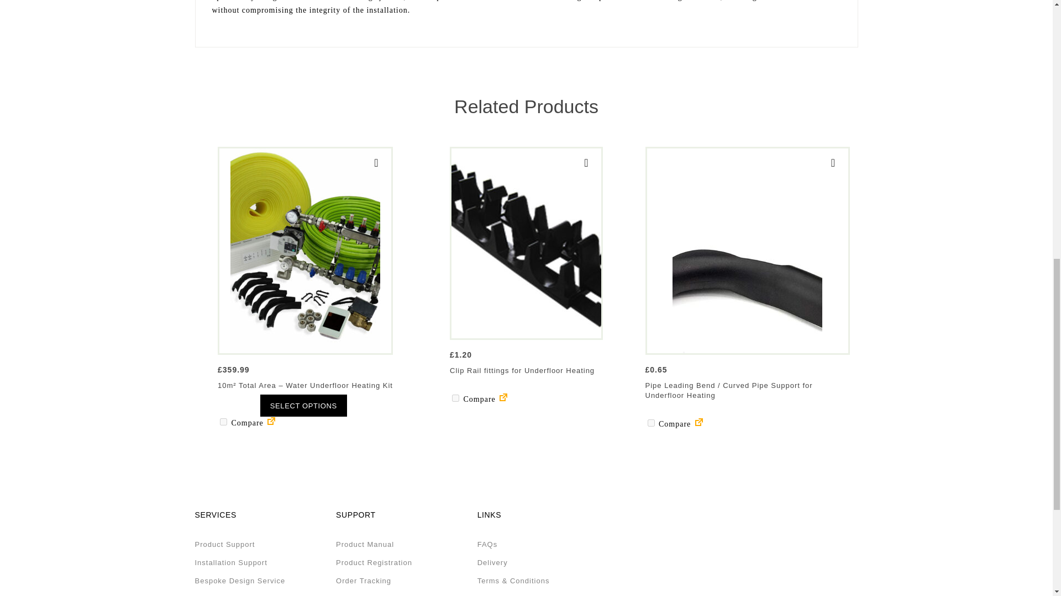 Image resolution: width=1061 pixels, height=596 pixels. Describe the element at coordinates (503, 400) in the screenshot. I see `Compare Page` at that location.